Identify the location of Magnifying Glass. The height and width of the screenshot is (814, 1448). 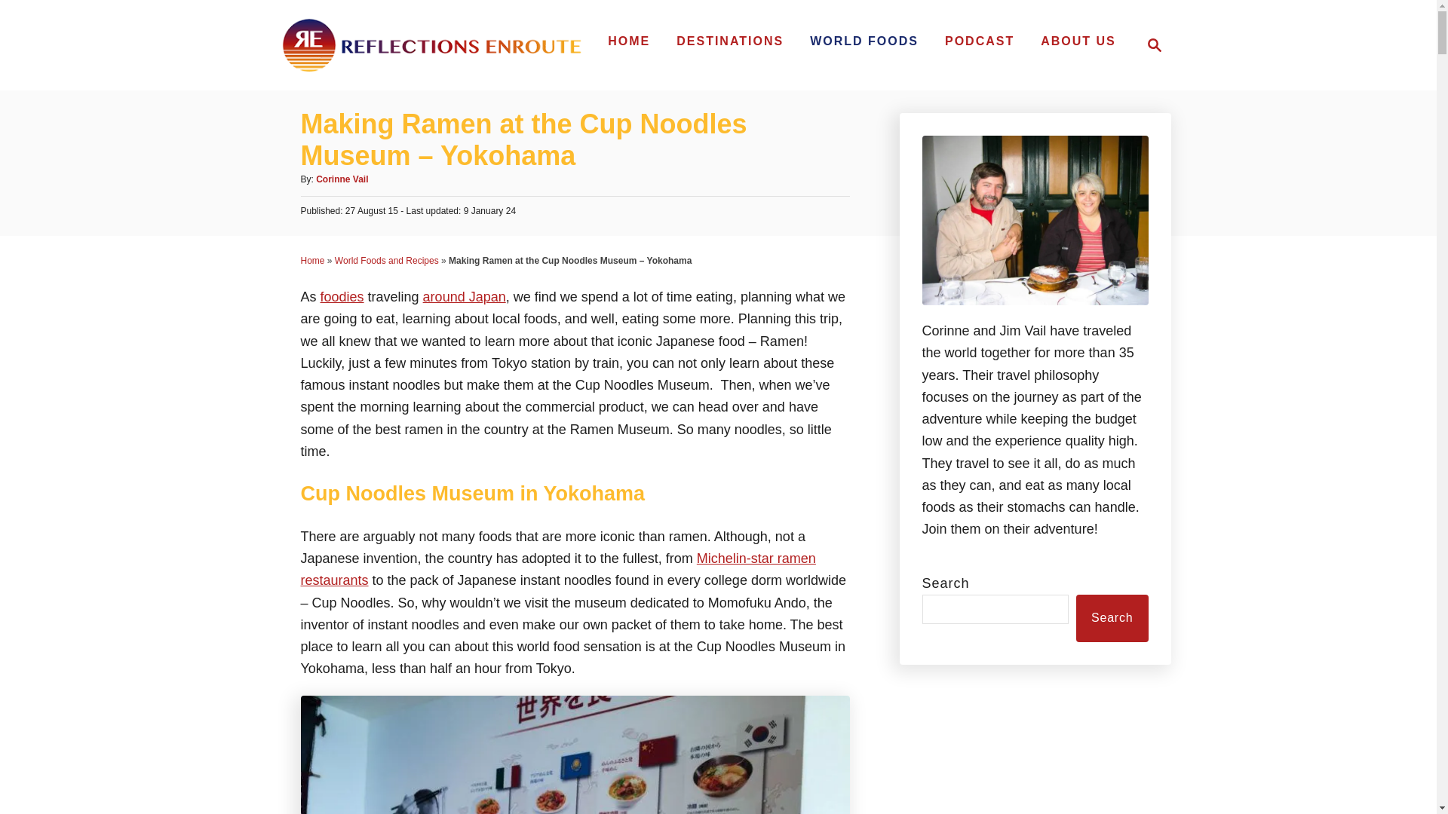
(1154, 45).